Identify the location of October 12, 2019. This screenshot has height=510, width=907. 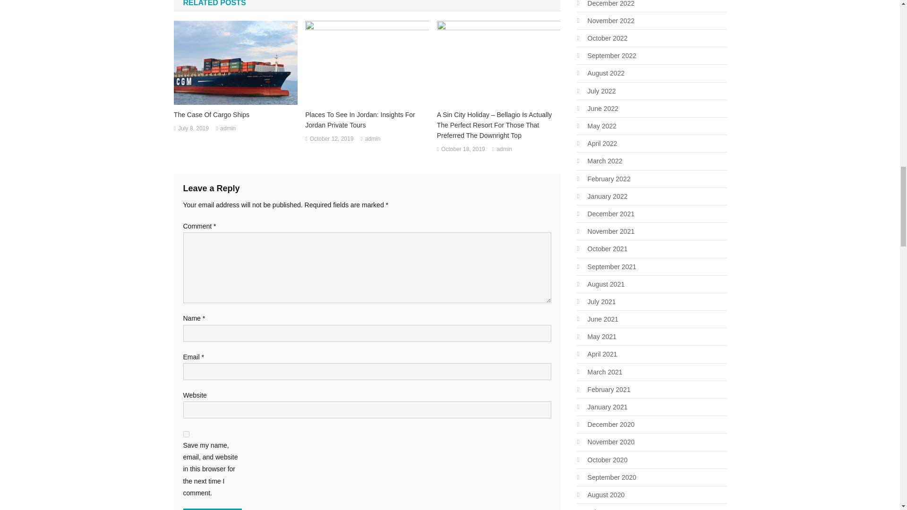
(332, 139).